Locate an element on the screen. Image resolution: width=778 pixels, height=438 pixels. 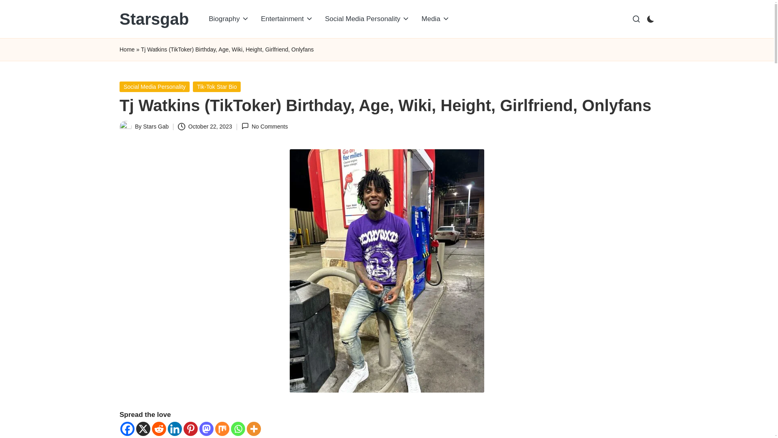
Starsgab is located at coordinates (154, 19).